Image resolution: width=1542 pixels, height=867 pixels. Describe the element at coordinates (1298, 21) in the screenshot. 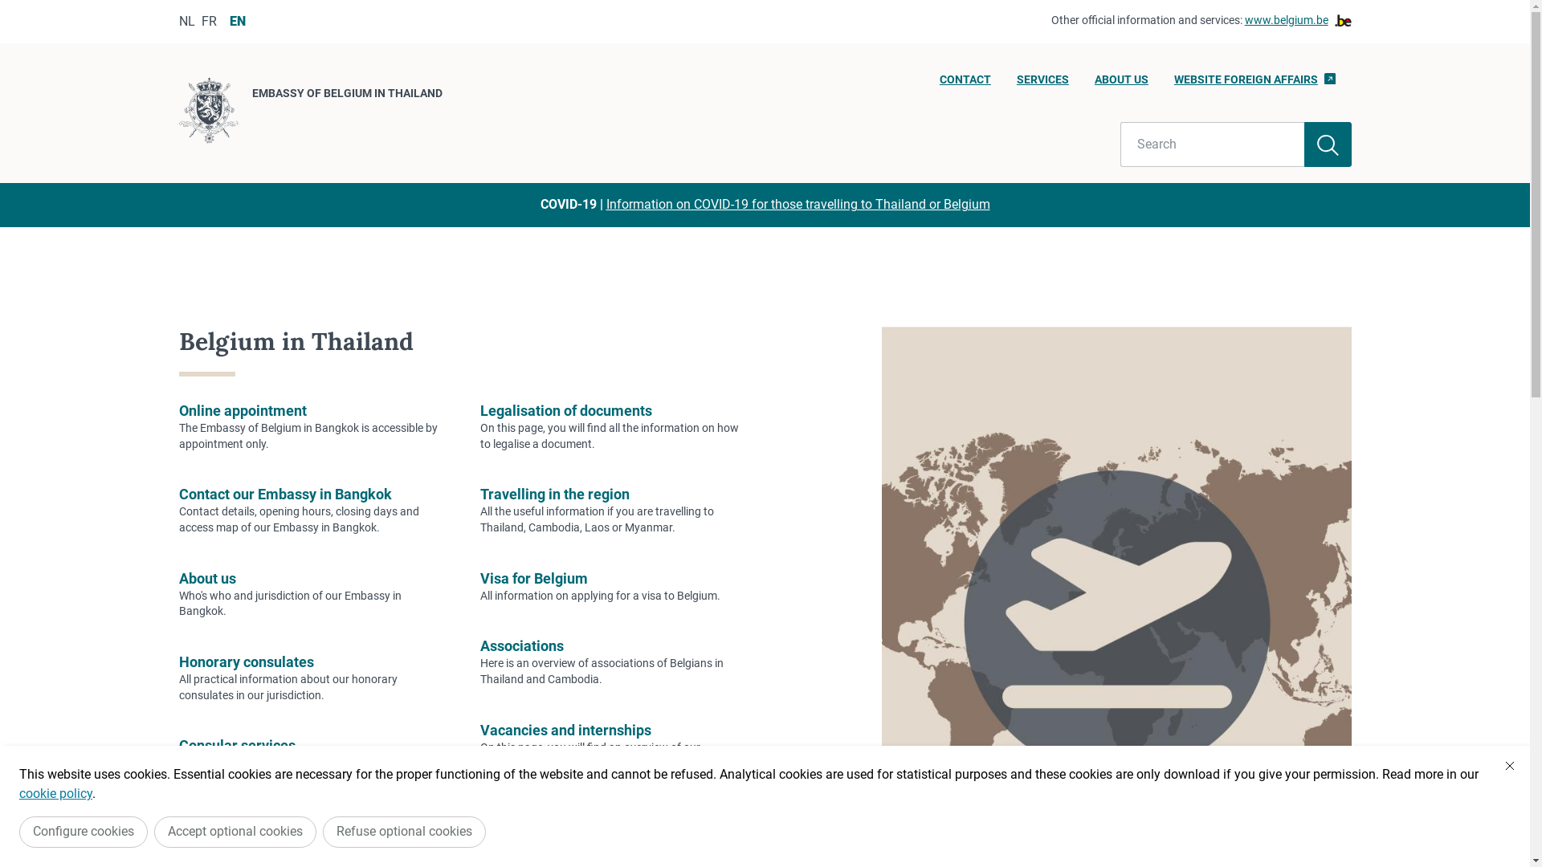

I see `www.belgium.be` at that location.